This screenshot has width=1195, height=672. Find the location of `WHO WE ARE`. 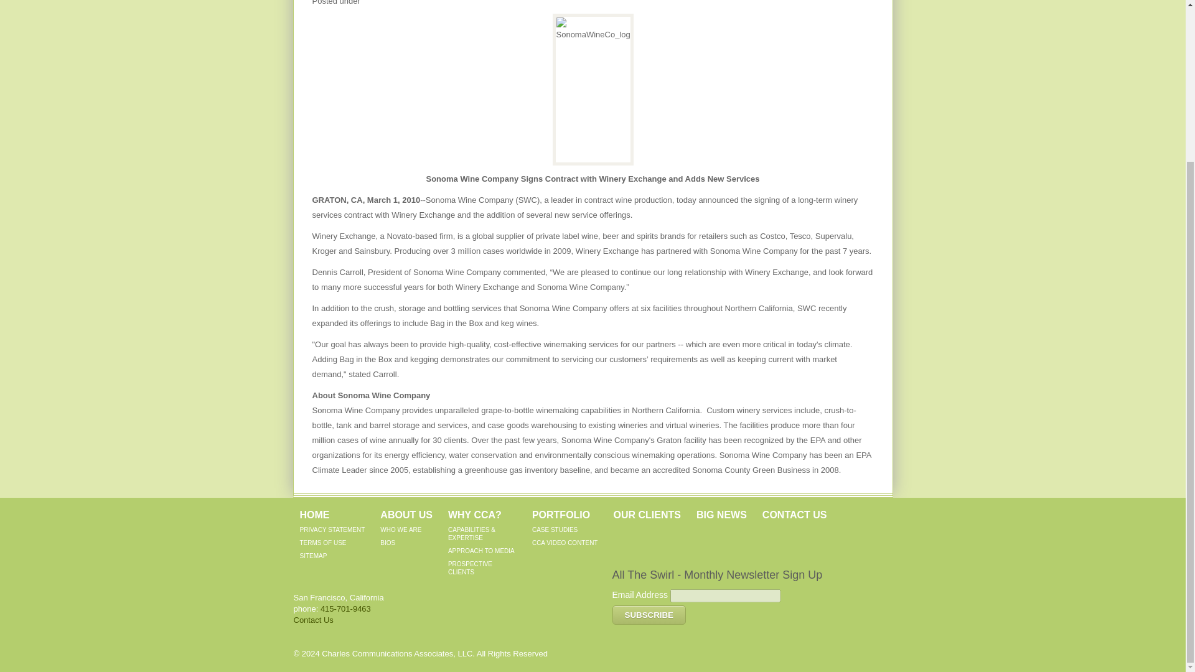

WHO WE ARE is located at coordinates (401, 529).